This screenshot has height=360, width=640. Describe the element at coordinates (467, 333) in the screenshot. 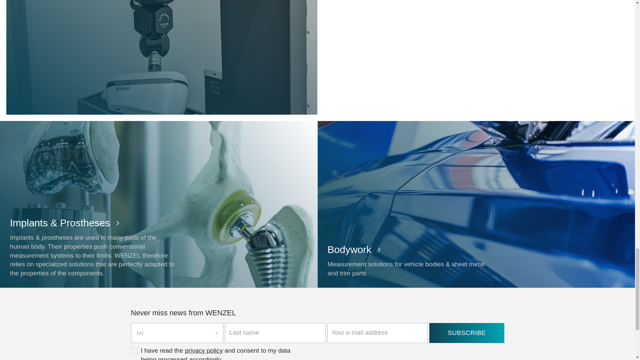

I see `Subscribe` at that location.